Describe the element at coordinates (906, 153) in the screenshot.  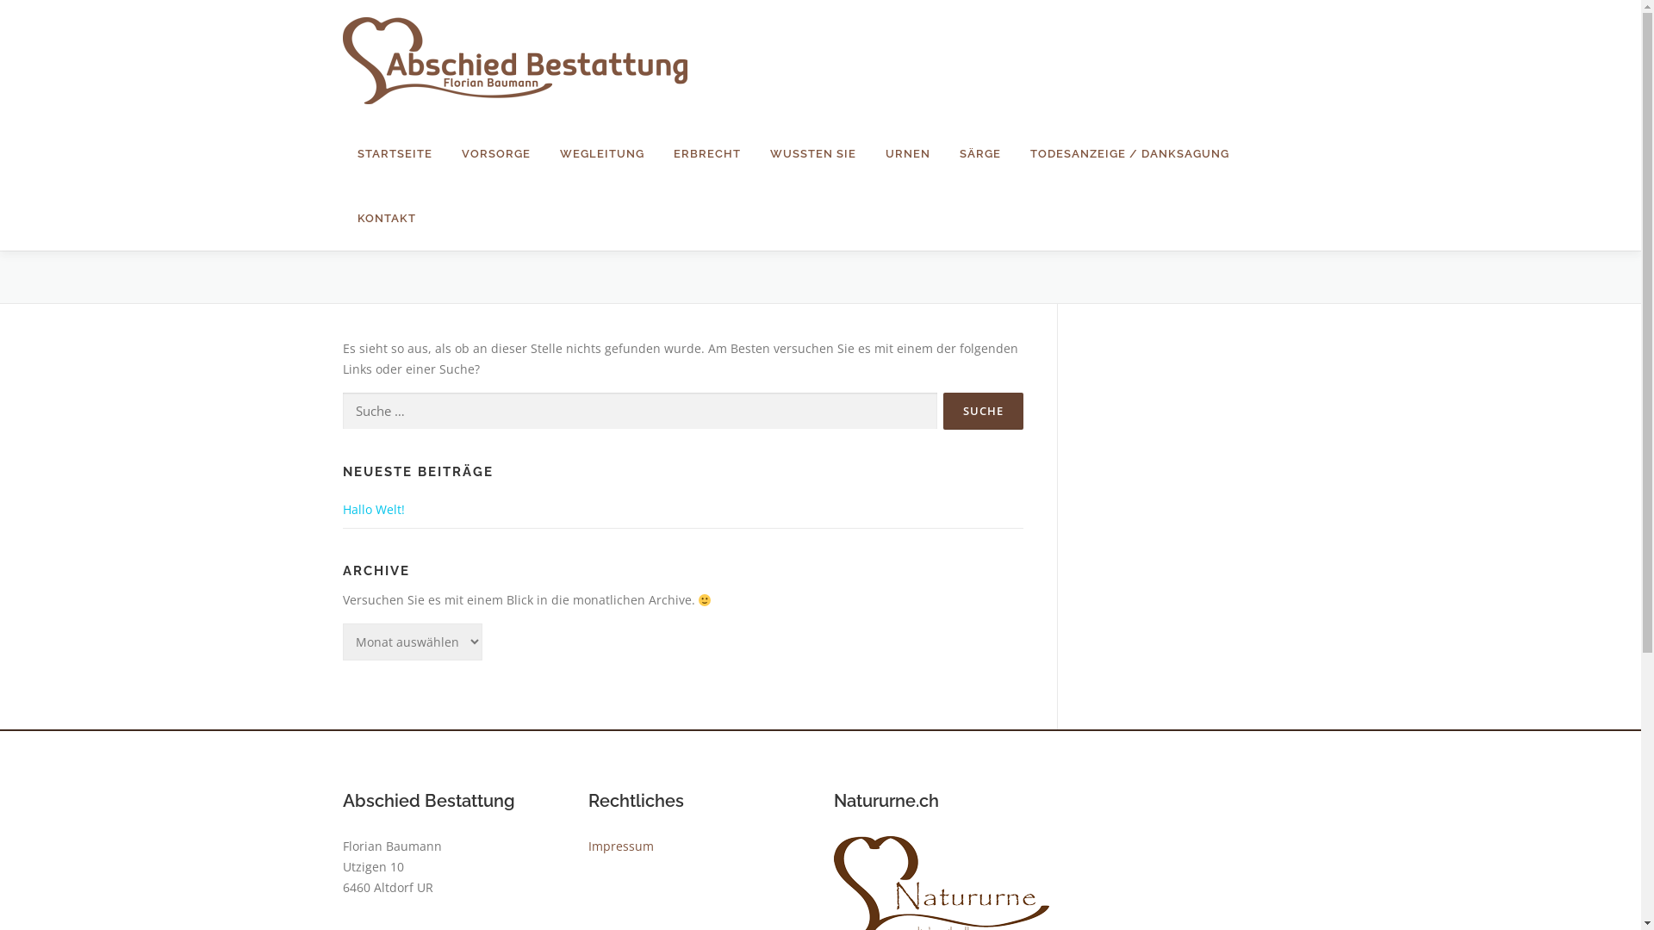
I see `URNEN` at that location.